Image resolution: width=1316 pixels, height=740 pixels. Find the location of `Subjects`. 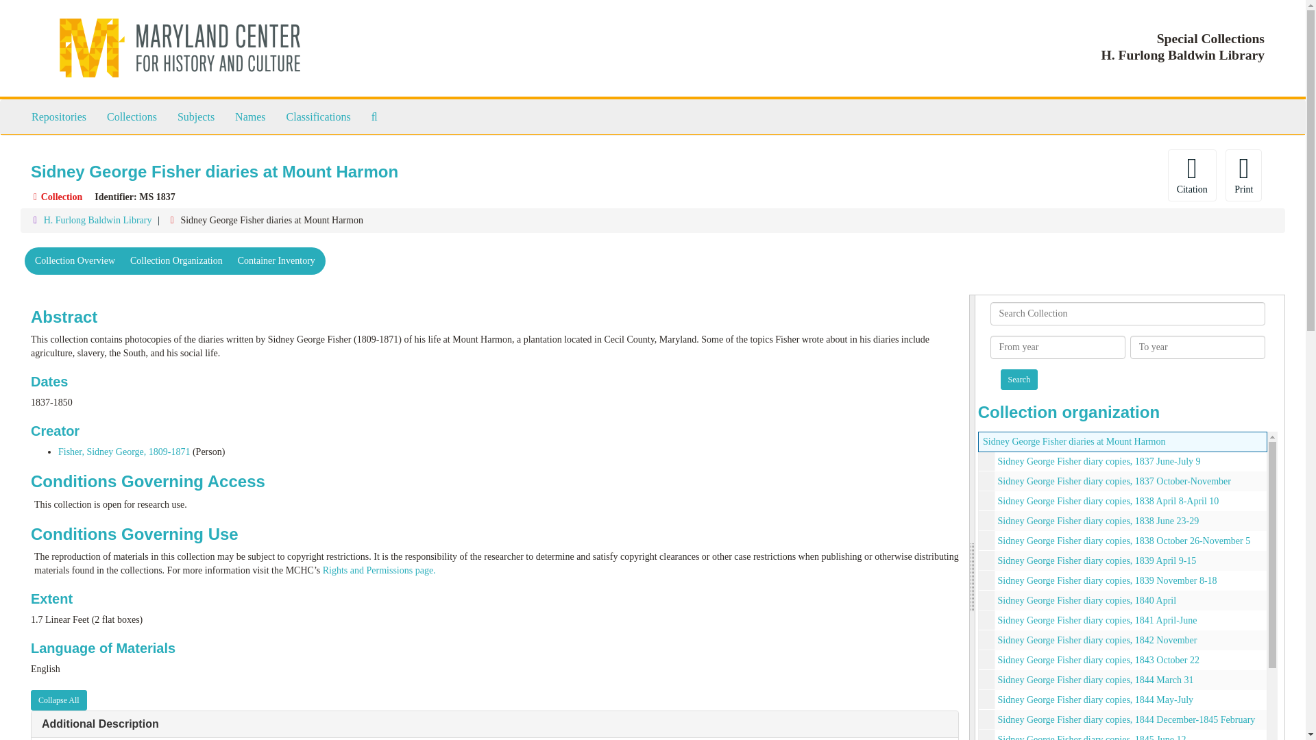

Subjects is located at coordinates (196, 116).